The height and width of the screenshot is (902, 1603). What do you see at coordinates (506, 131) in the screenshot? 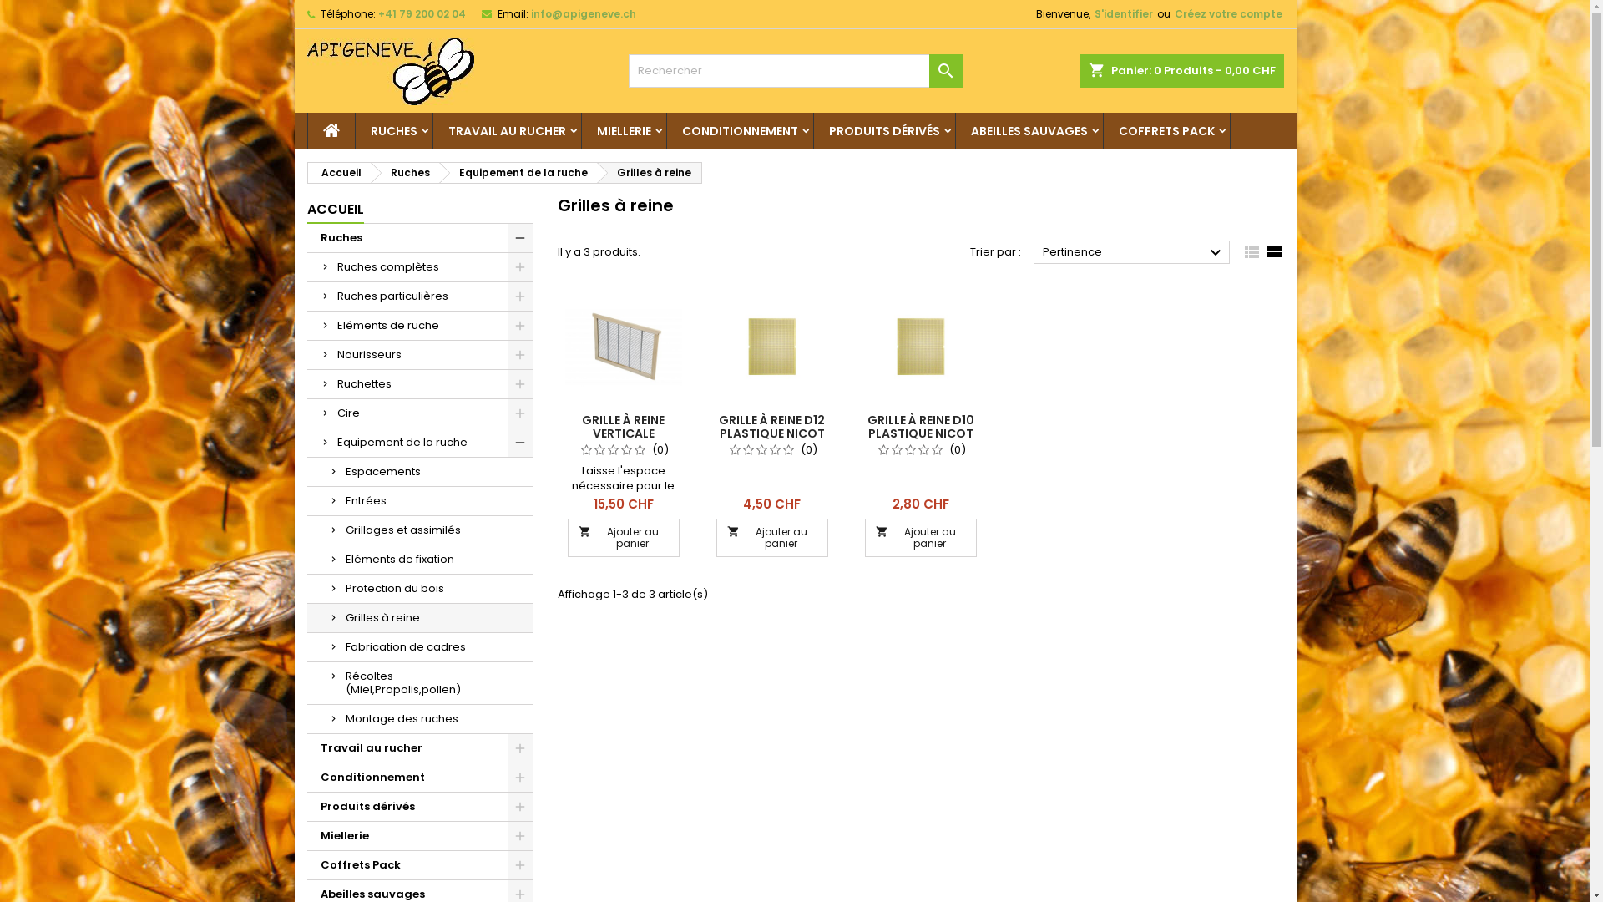
I see `TRAVAIL AU RUCHER` at bounding box center [506, 131].